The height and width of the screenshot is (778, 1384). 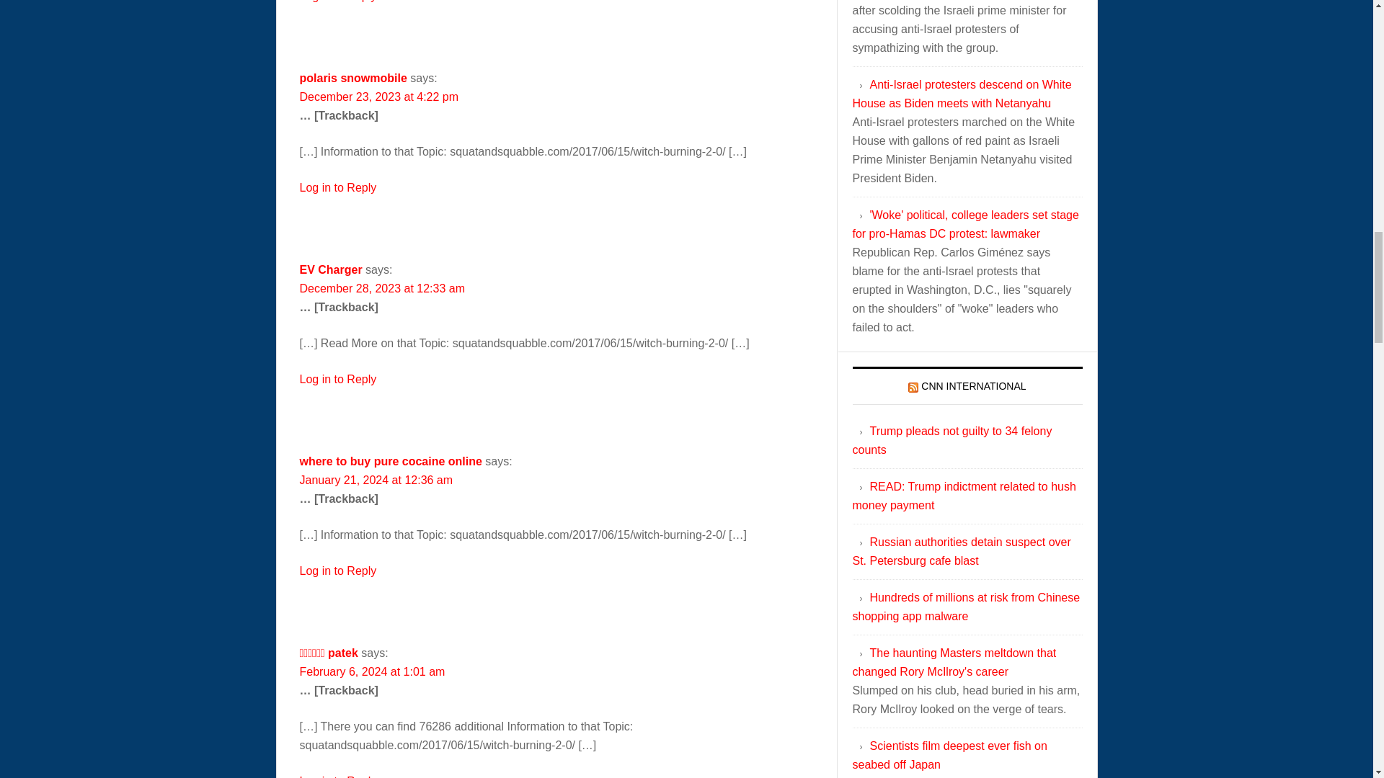 What do you see at coordinates (332, 269) in the screenshot?
I see `EV Charger` at bounding box center [332, 269].